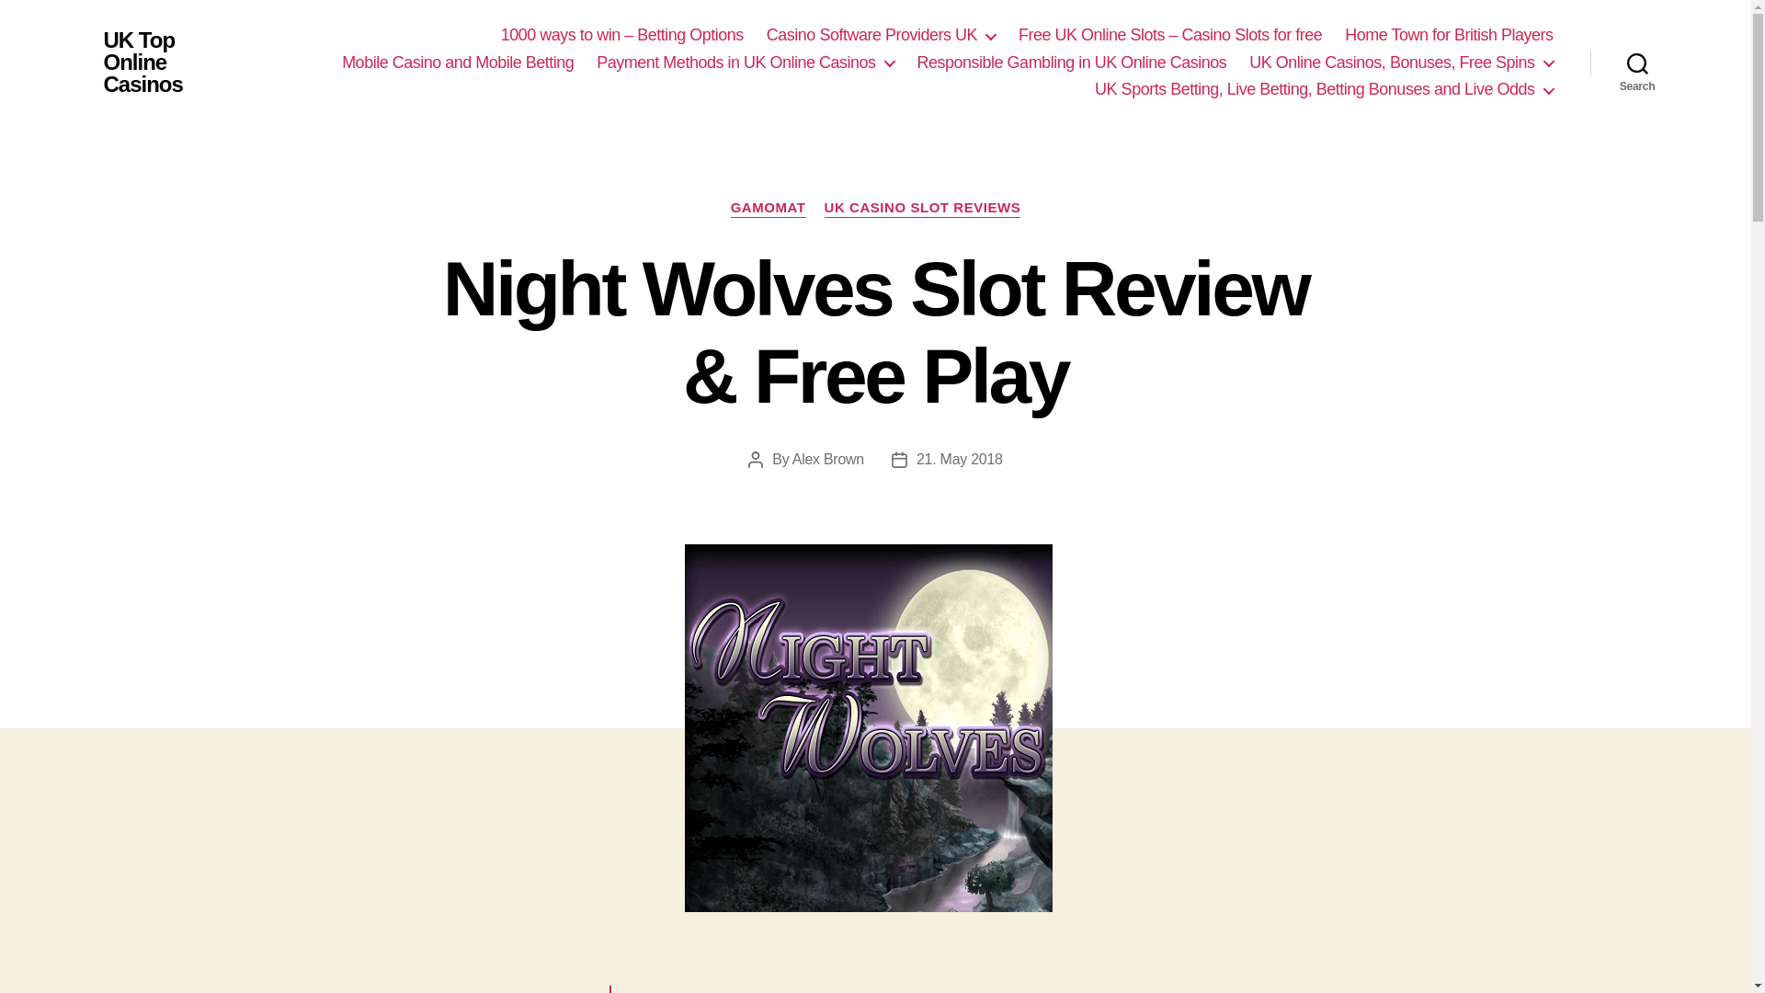  What do you see at coordinates (1449, 35) in the screenshot?
I see `Home Town for British Players` at bounding box center [1449, 35].